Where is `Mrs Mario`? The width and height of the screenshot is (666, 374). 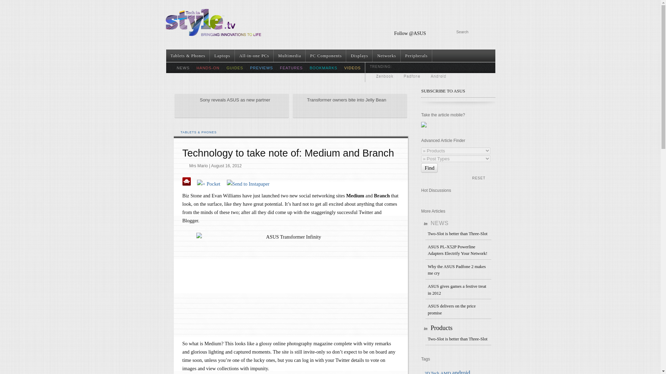
Mrs Mario is located at coordinates (198, 166).